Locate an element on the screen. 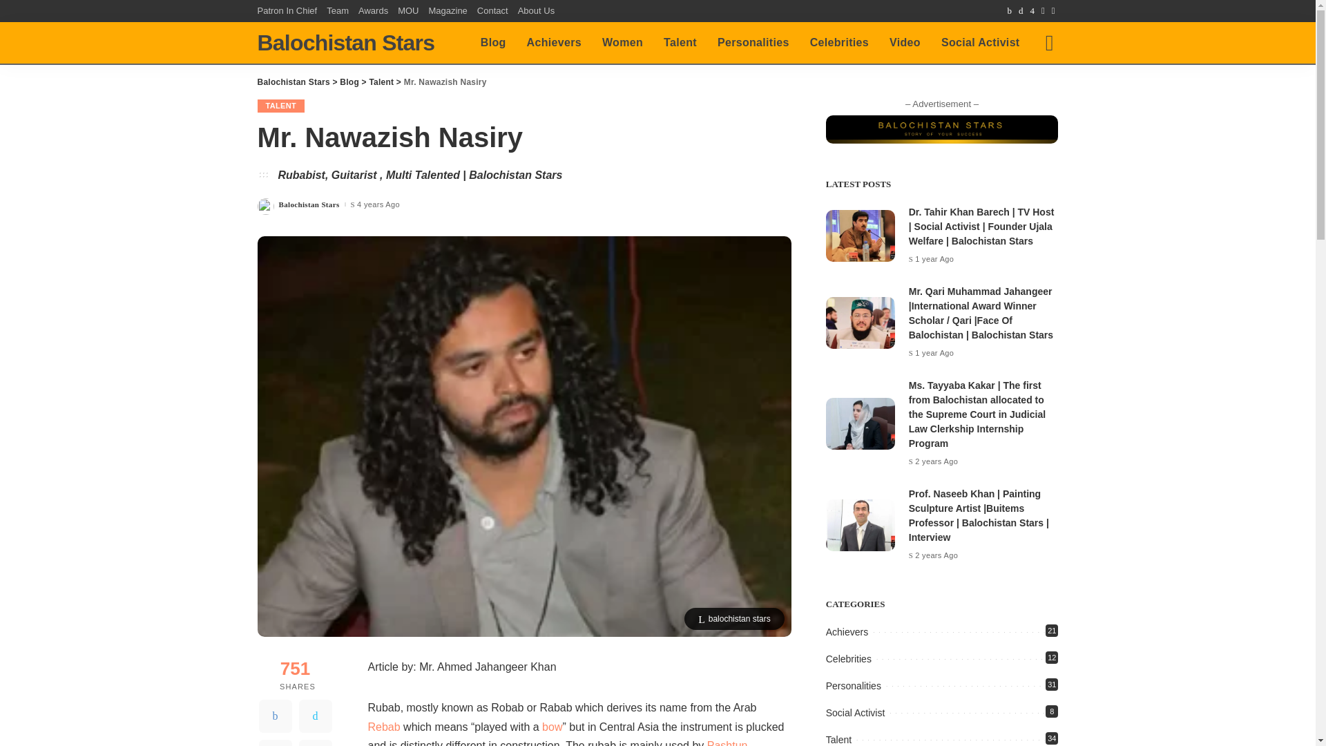 The height and width of the screenshot is (746, 1326). About Us is located at coordinates (536, 11).